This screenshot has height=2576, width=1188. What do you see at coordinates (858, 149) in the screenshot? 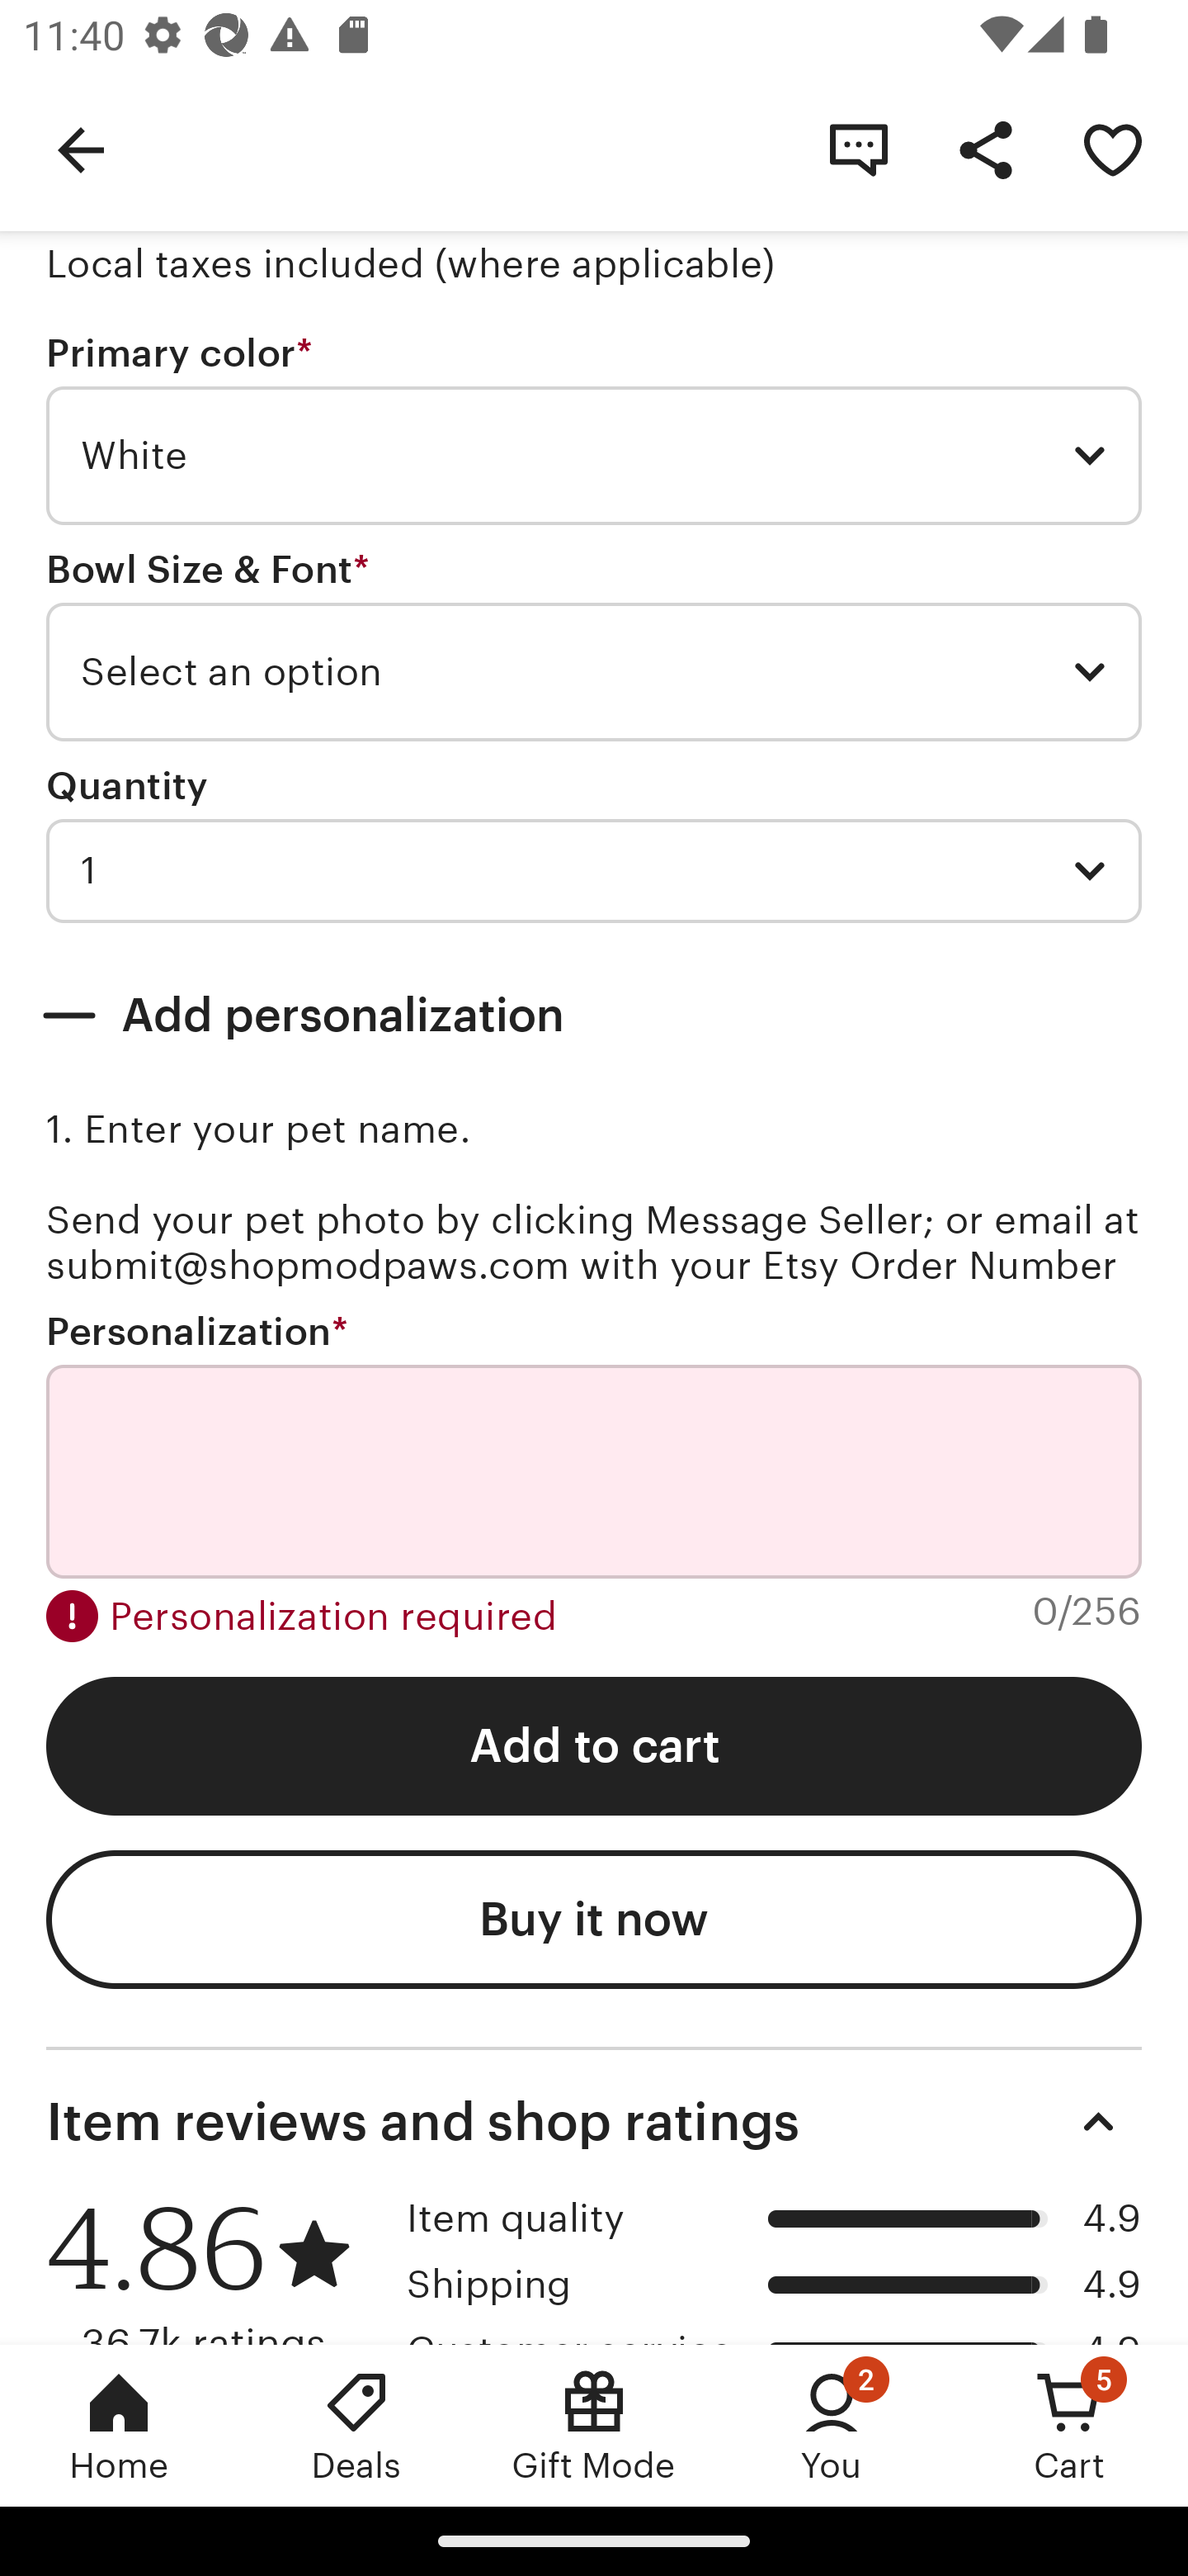
I see `Contact shop` at bounding box center [858, 149].